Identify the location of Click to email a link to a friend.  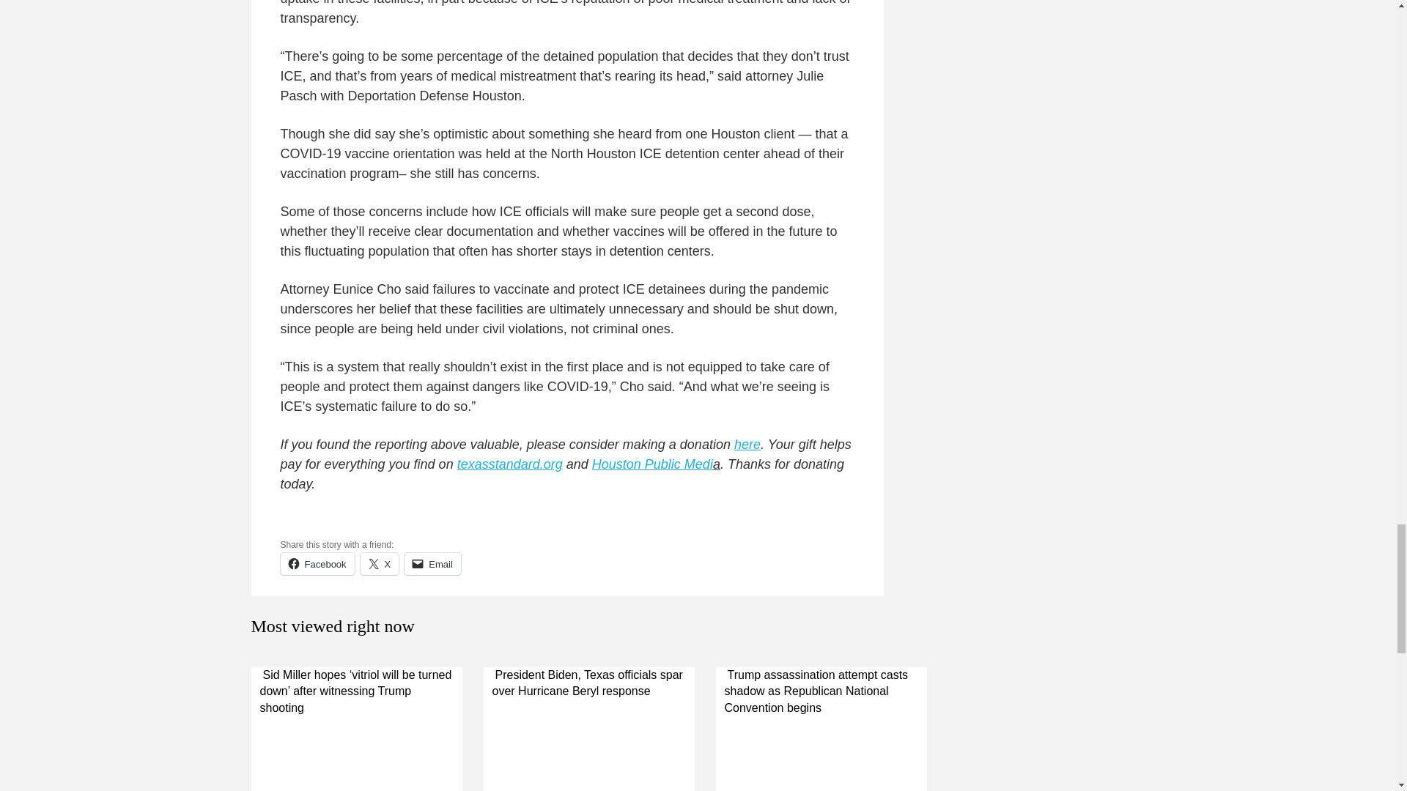
(432, 564).